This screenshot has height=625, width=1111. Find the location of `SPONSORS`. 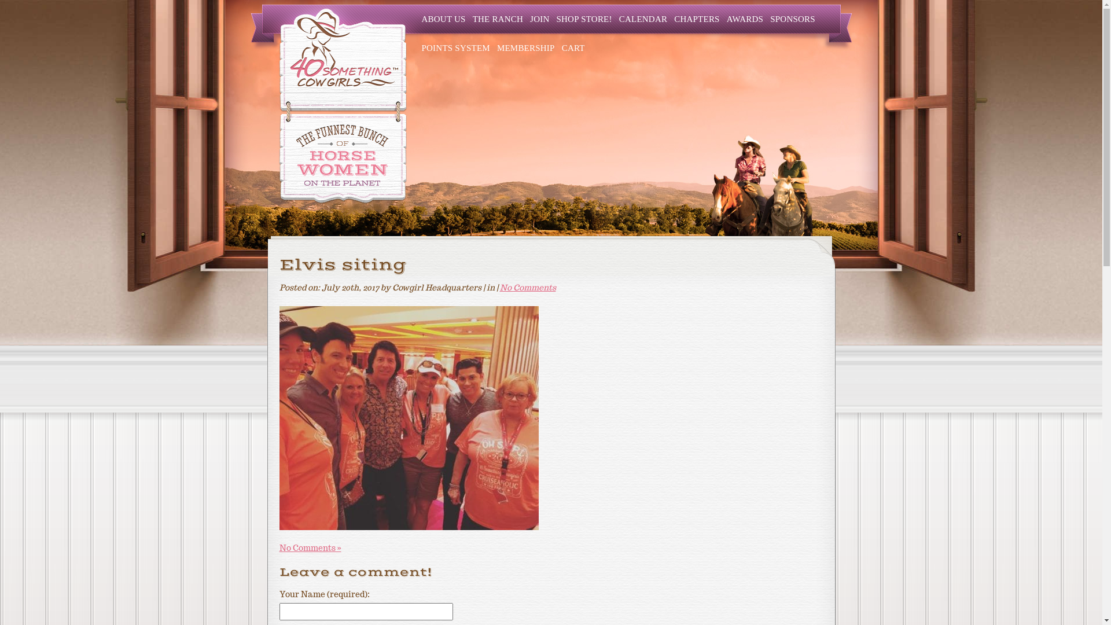

SPONSORS is located at coordinates (793, 19).